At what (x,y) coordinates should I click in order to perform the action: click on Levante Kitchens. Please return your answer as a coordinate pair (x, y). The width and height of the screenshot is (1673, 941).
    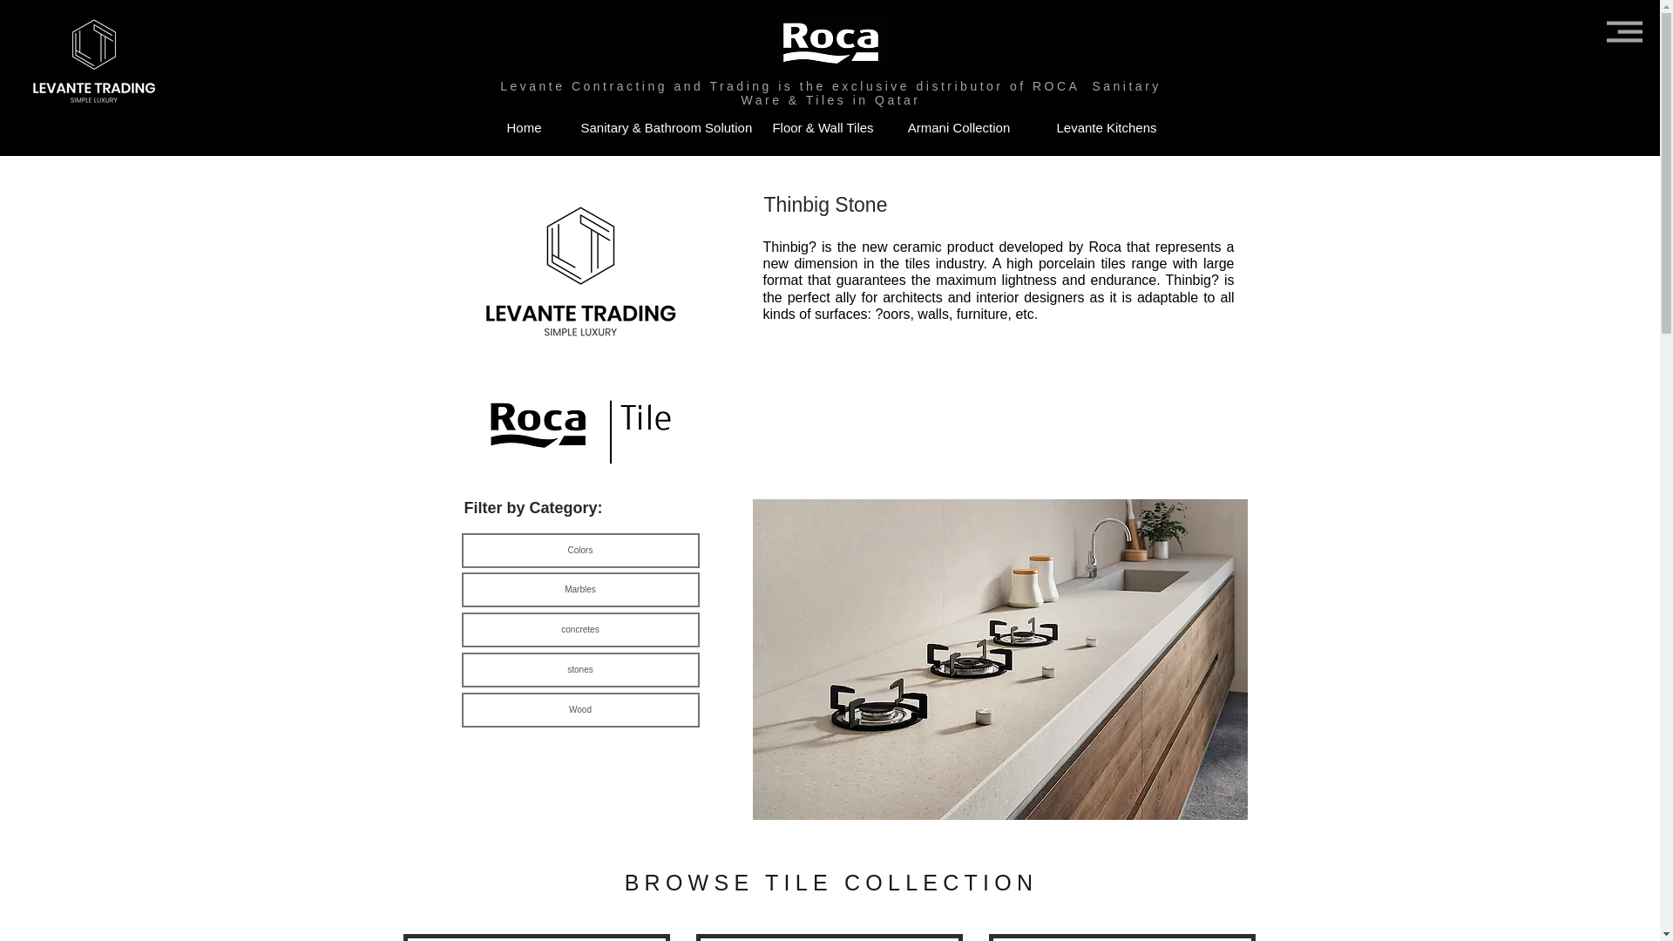
    Looking at the image, I should click on (1107, 126).